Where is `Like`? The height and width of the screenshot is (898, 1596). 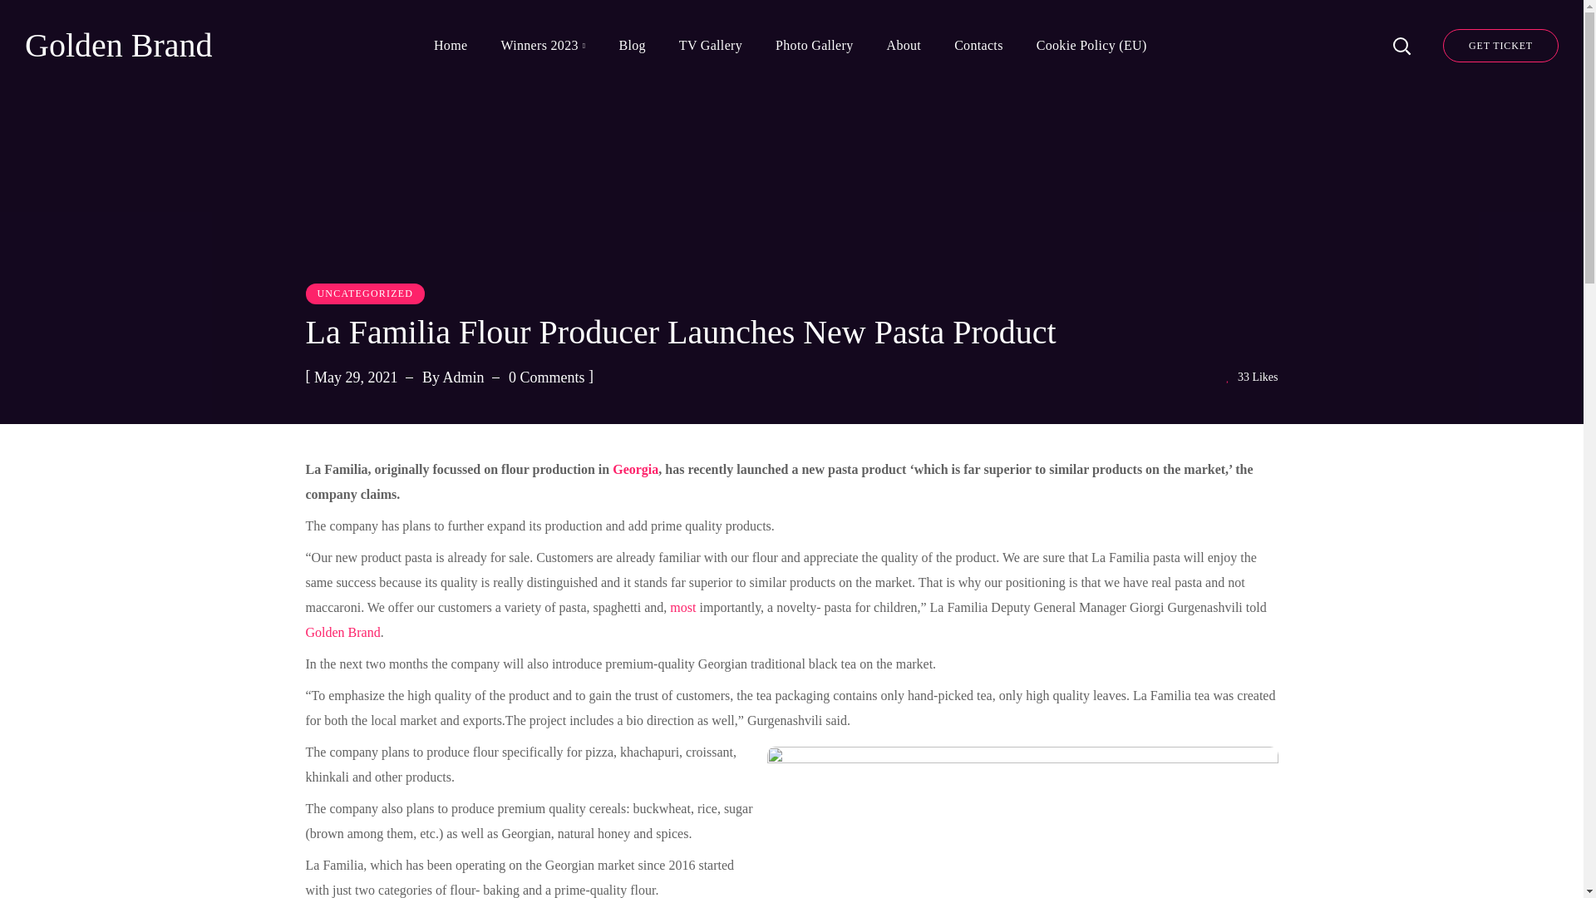
Like is located at coordinates (1252, 377).